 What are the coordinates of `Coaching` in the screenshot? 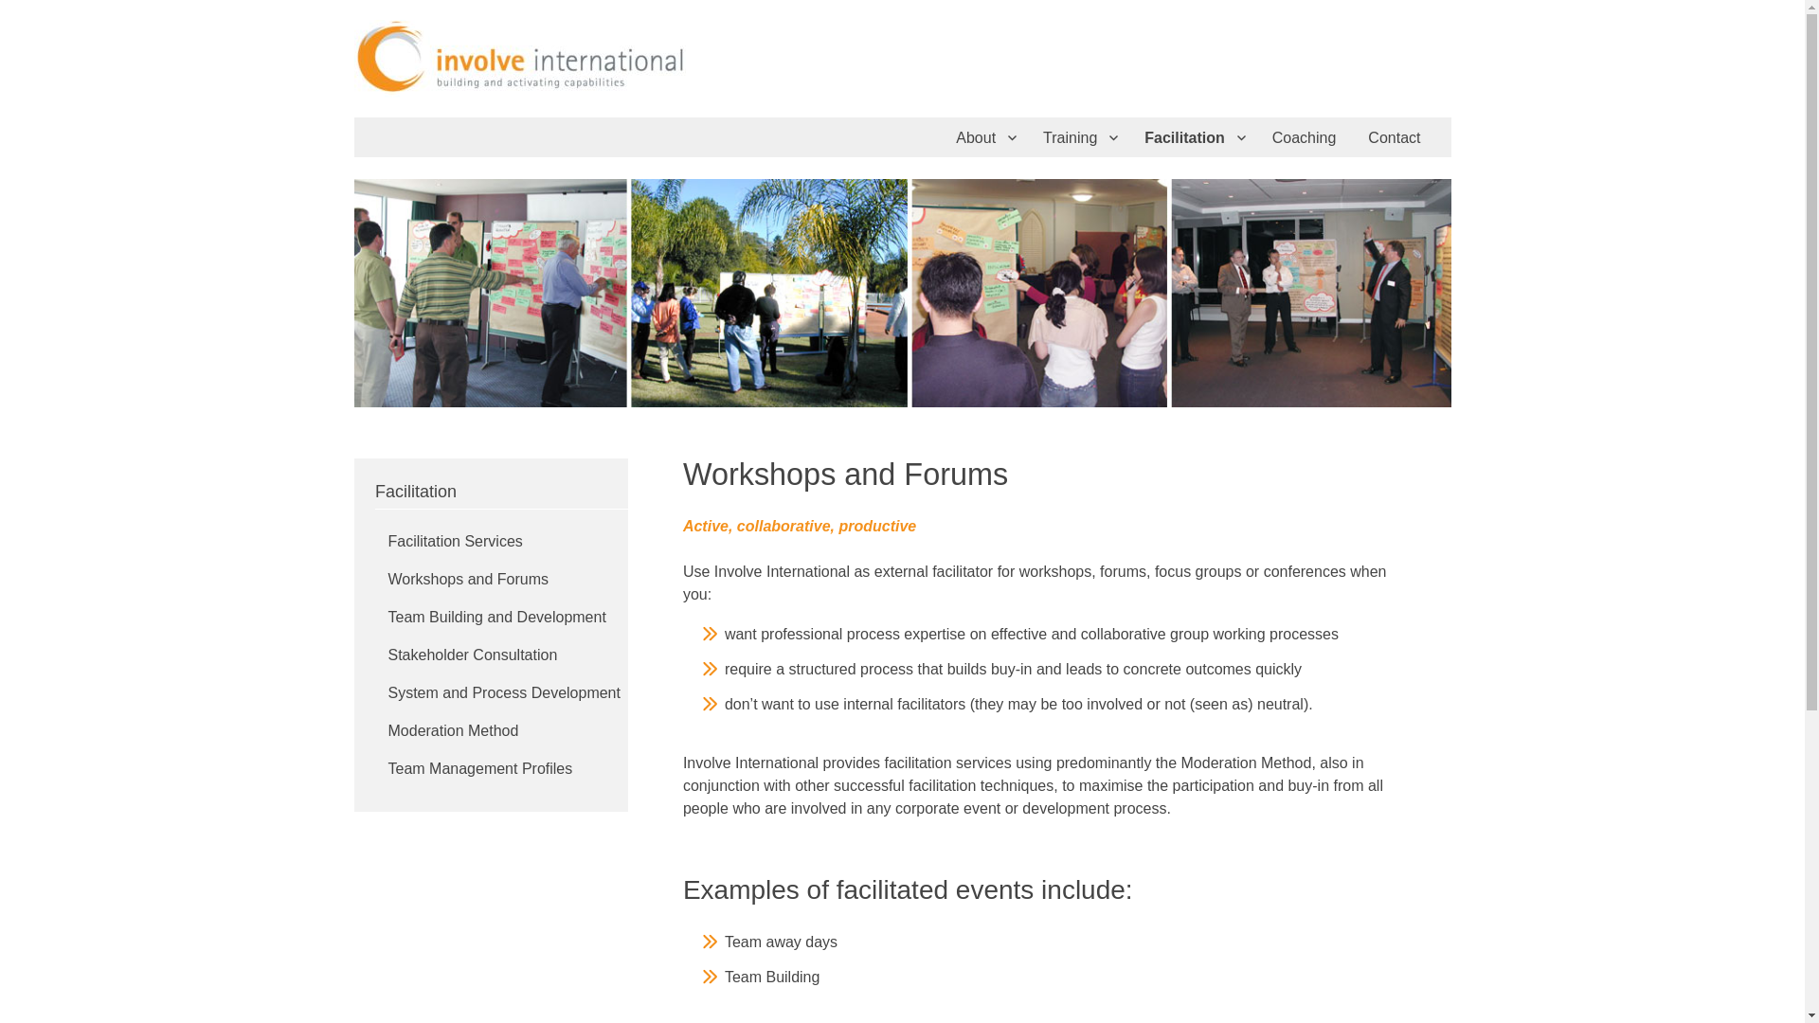 It's located at (1307, 137).